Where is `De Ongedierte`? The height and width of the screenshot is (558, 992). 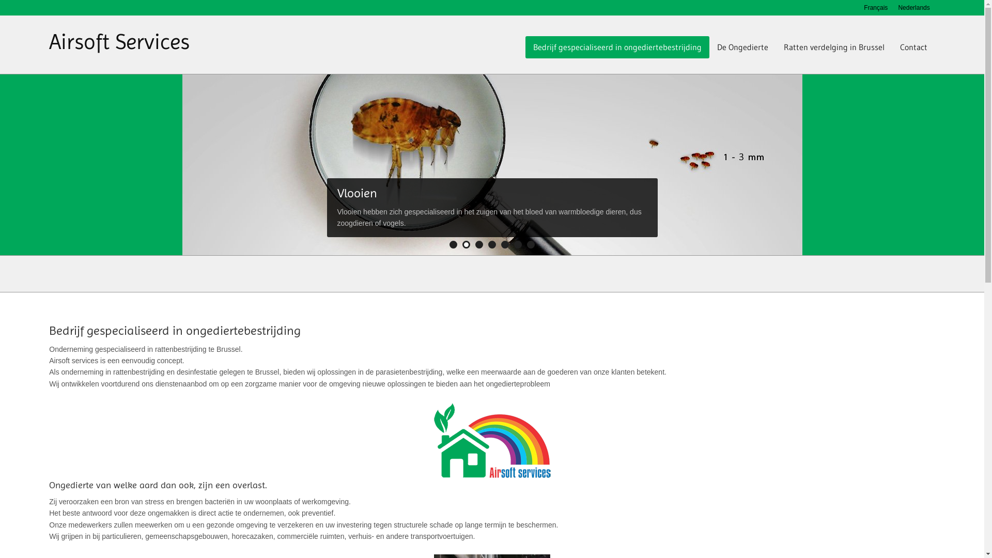 De Ongedierte is located at coordinates (743, 47).